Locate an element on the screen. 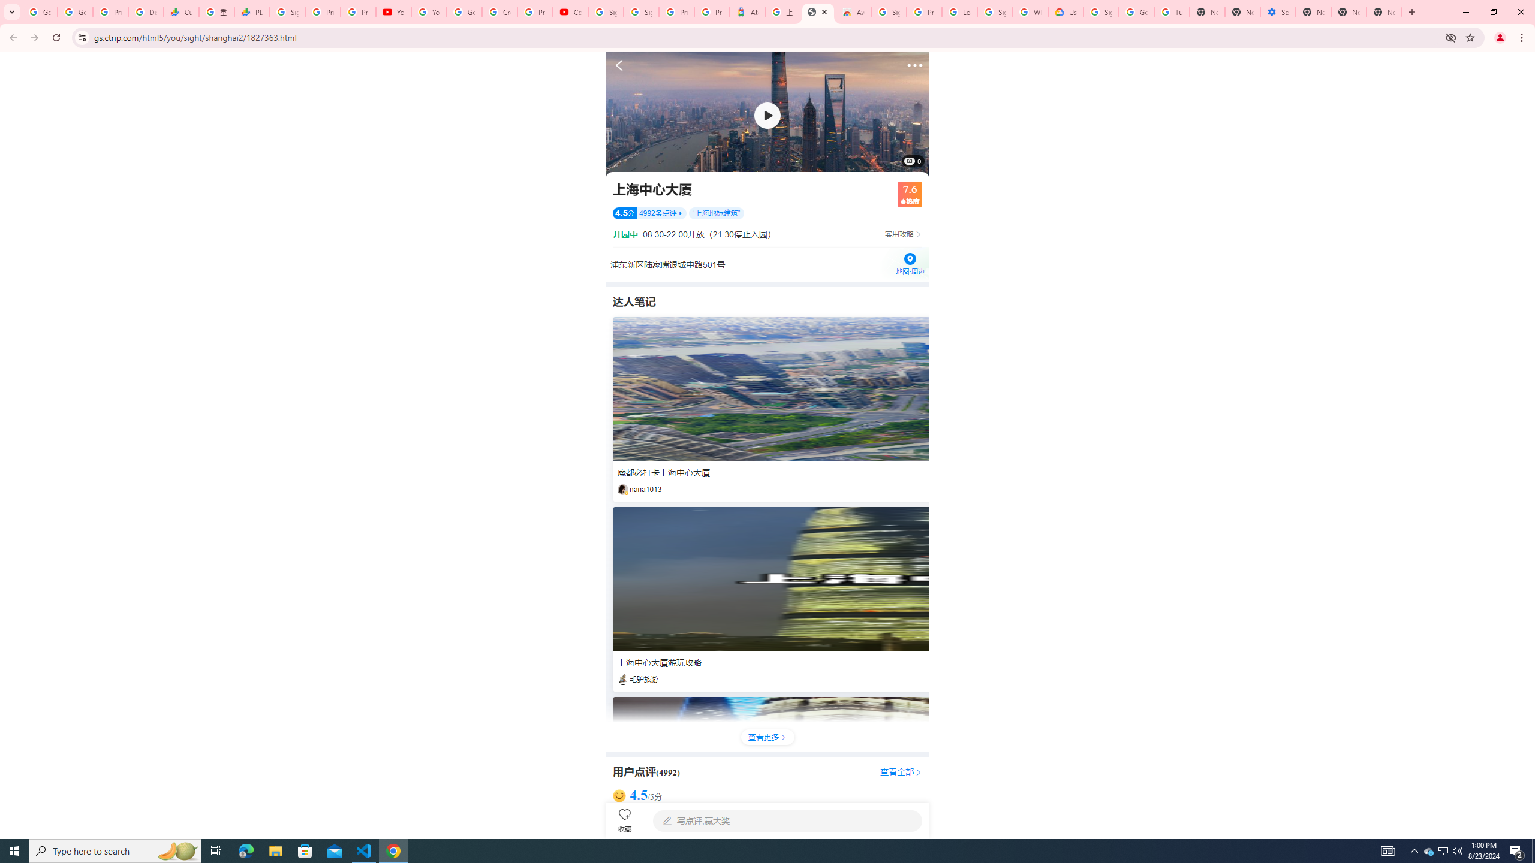  Sign in - Google Accounts is located at coordinates (287, 12).